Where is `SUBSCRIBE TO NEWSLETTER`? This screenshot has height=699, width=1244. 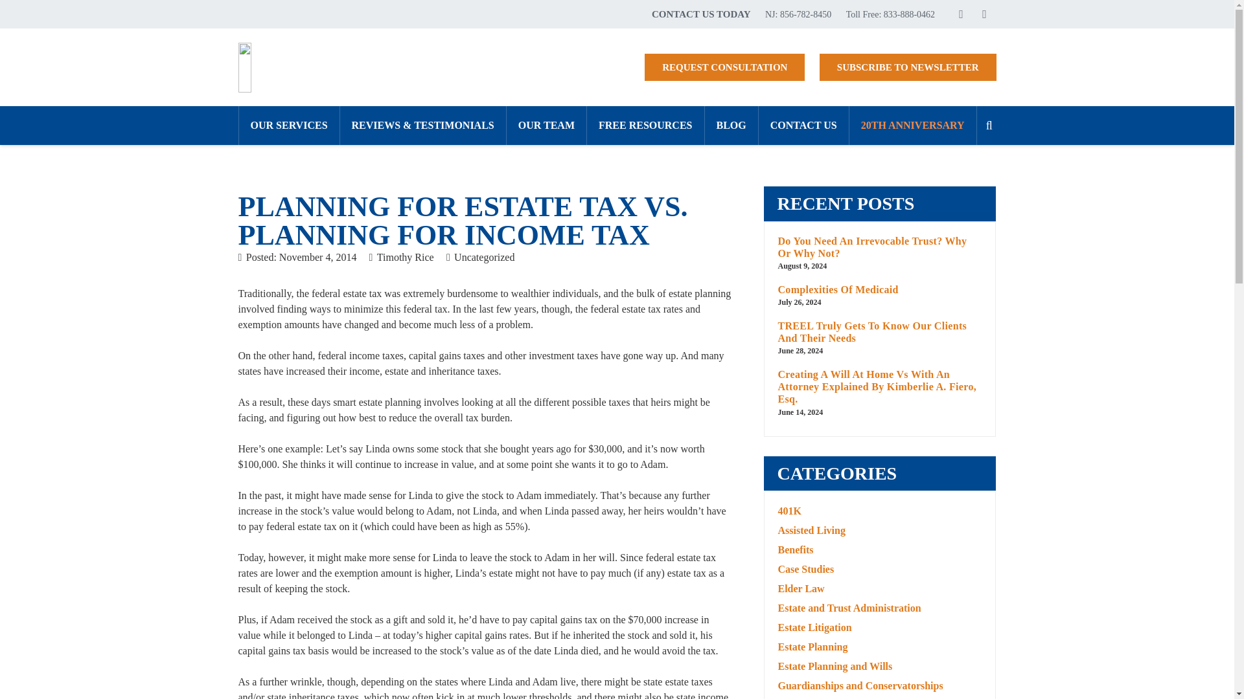
SUBSCRIBE TO NEWSLETTER is located at coordinates (908, 67).